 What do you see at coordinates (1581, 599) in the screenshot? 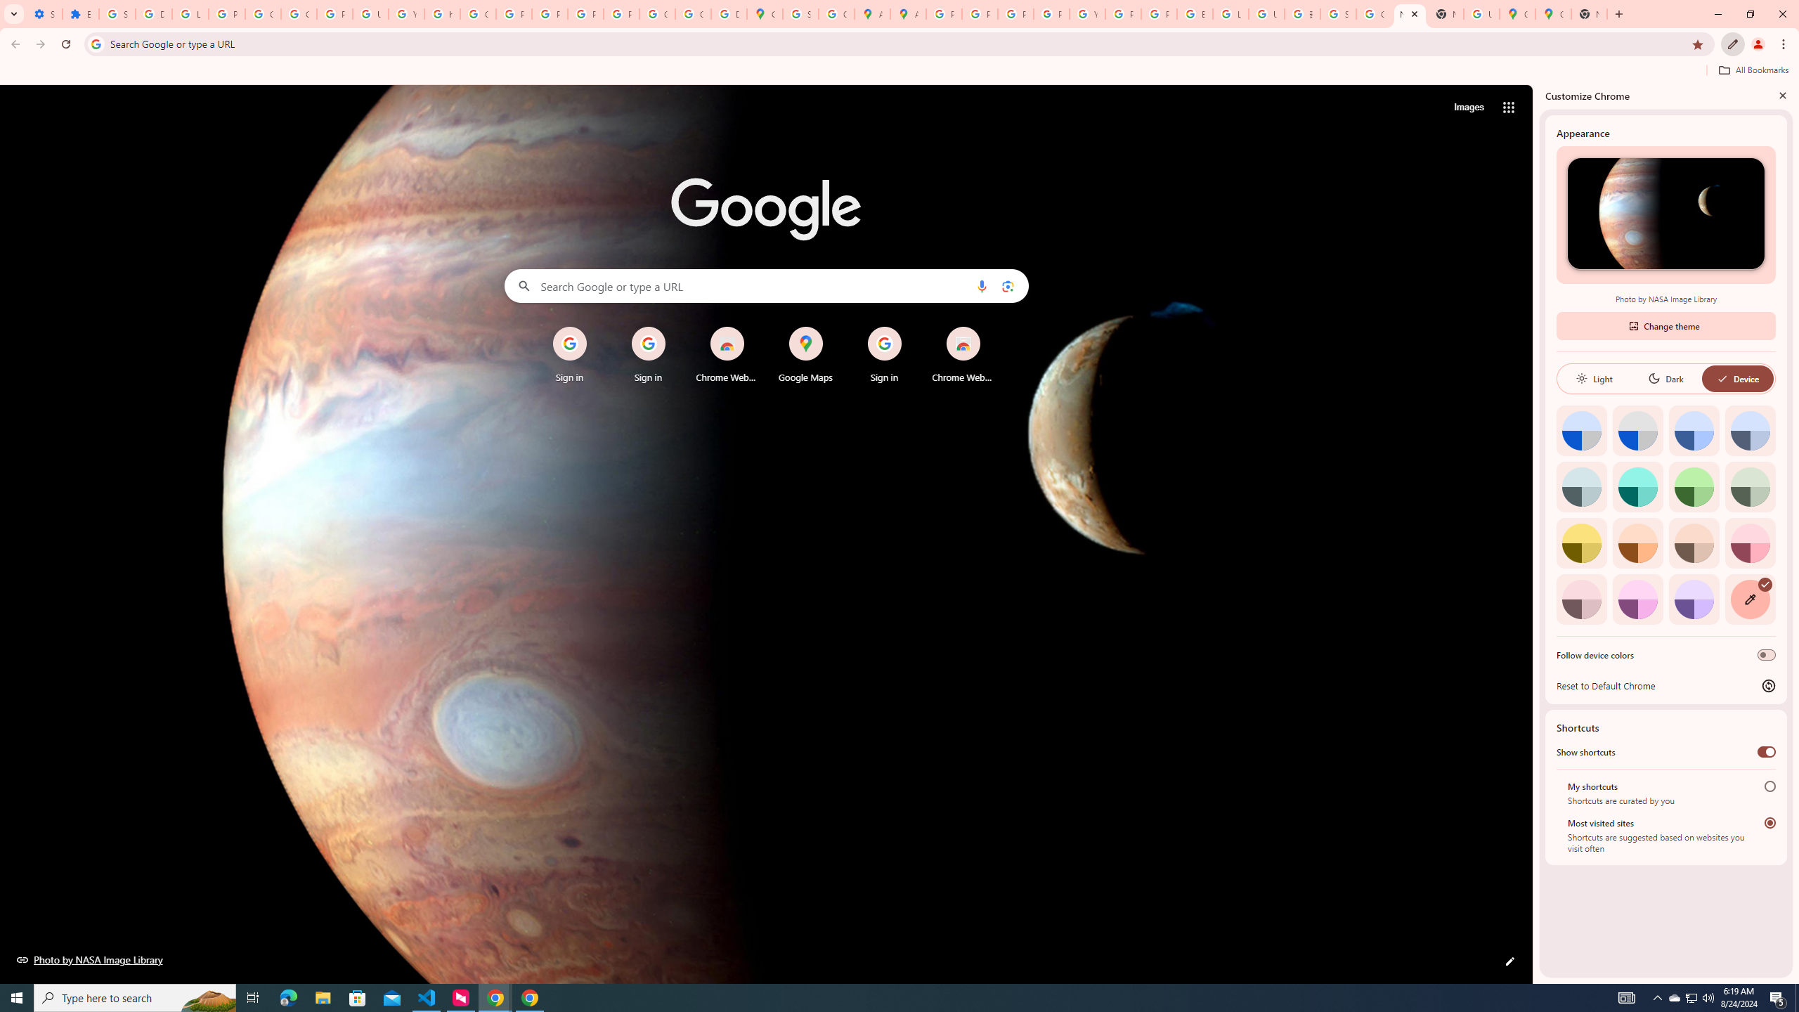
I see `Pink` at bounding box center [1581, 599].